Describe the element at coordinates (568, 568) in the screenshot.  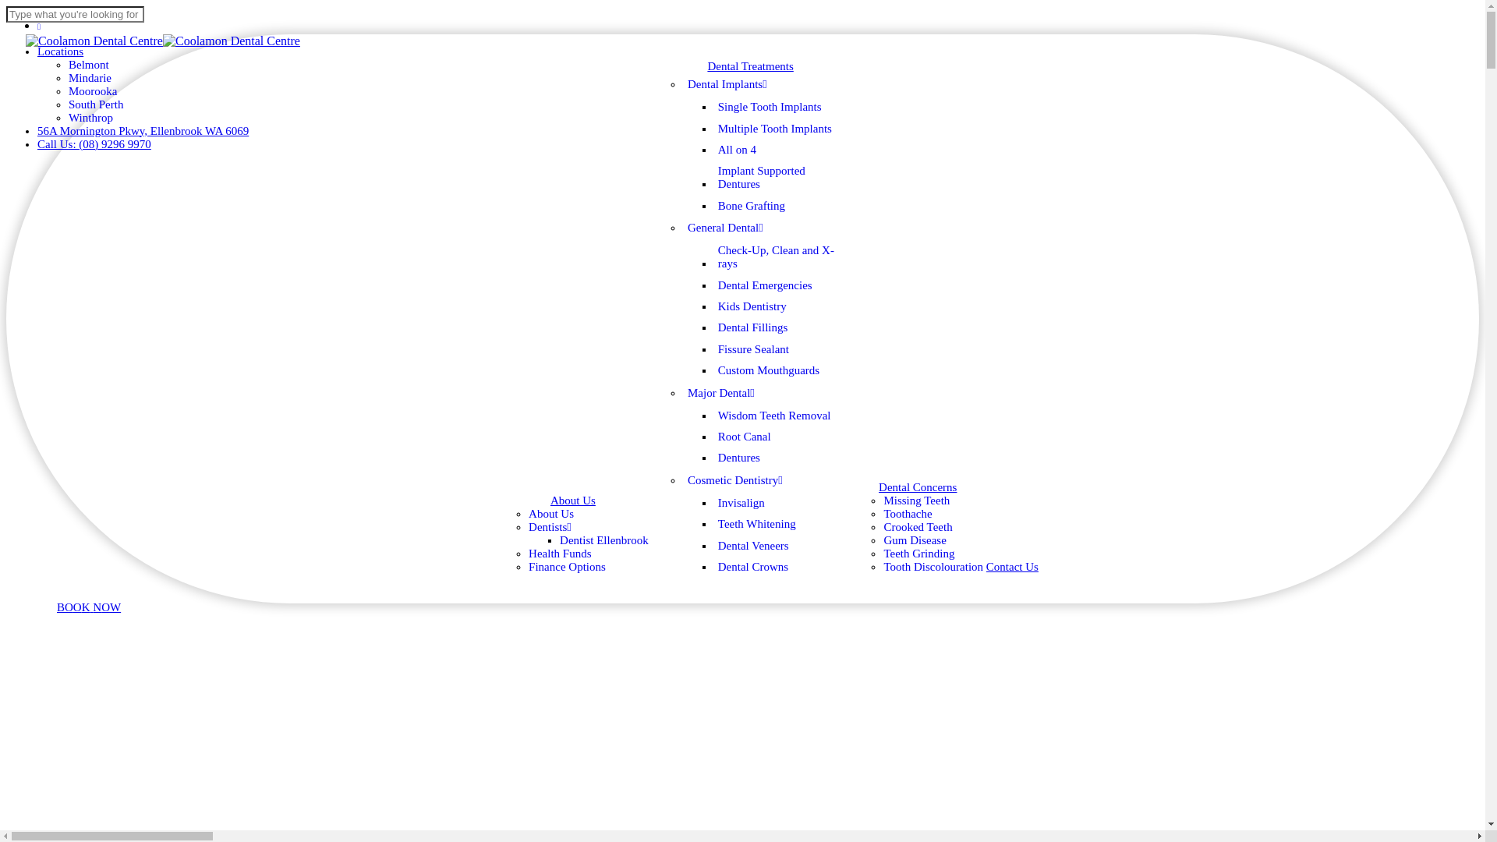
I see `Finance Options` at that location.